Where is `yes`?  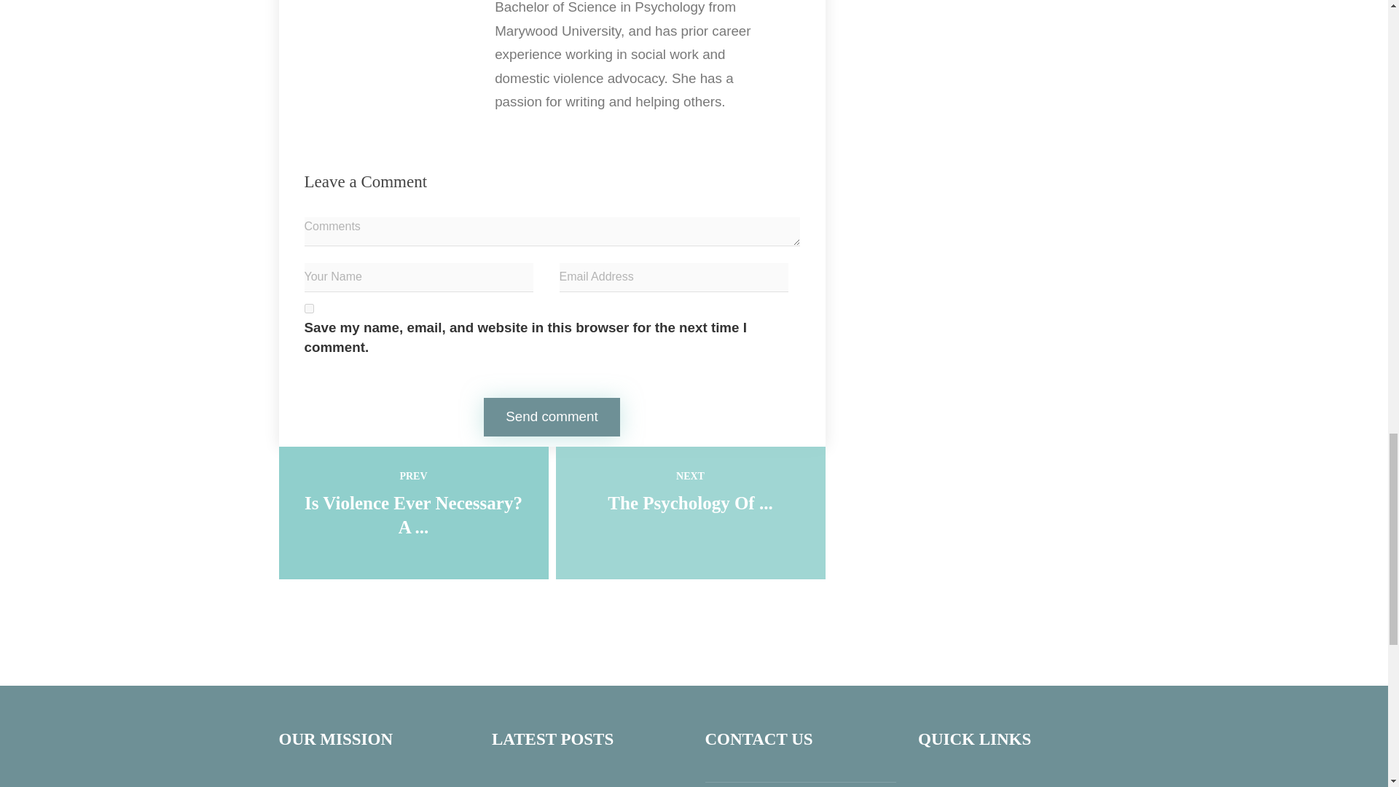 yes is located at coordinates (309, 308).